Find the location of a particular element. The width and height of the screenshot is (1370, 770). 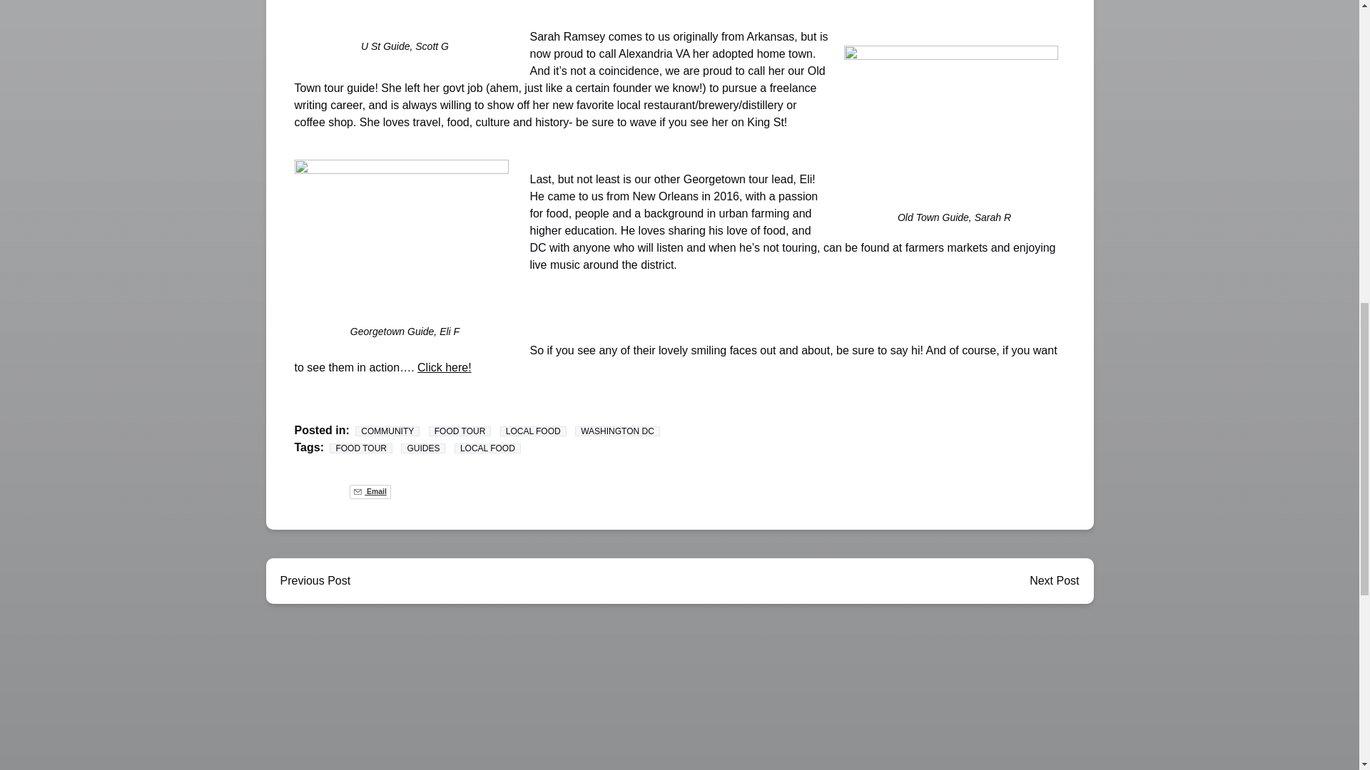

Community is located at coordinates (387, 431).